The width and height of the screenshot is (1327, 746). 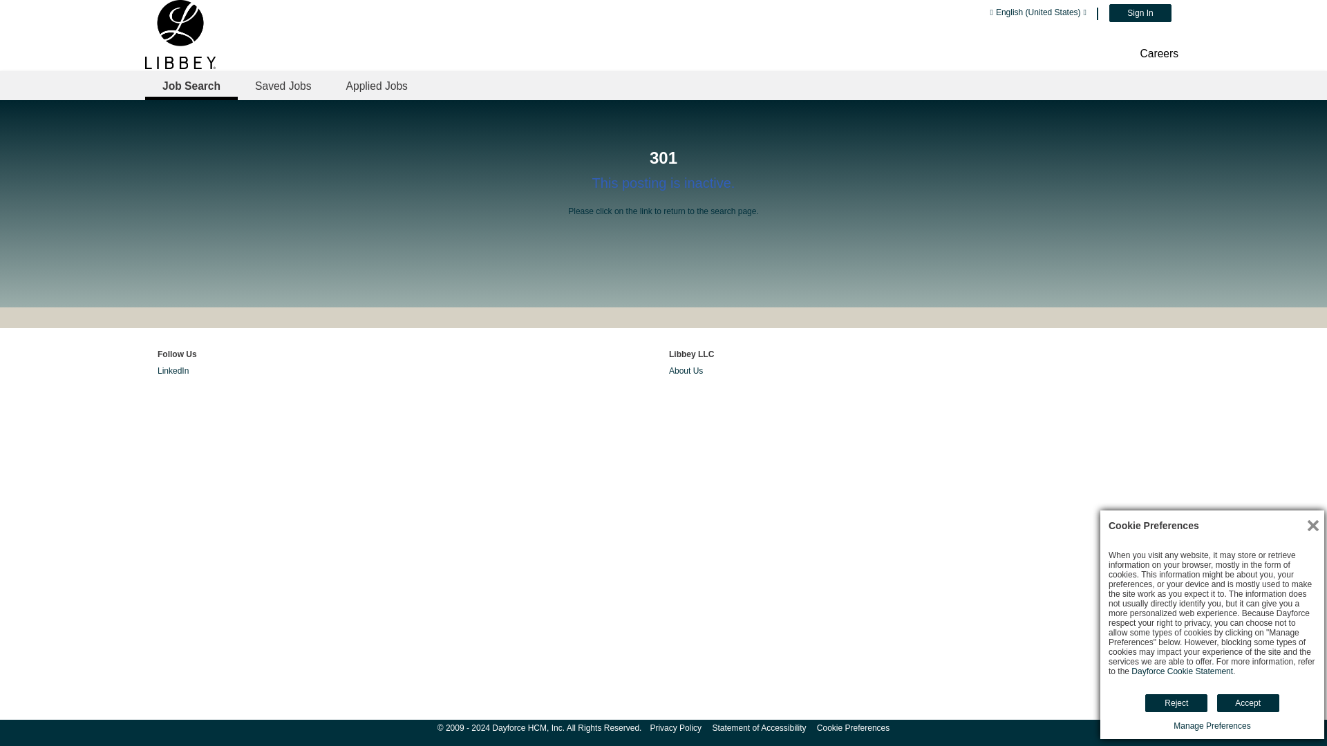 What do you see at coordinates (1140, 13) in the screenshot?
I see `Sign In` at bounding box center [1140, 13].